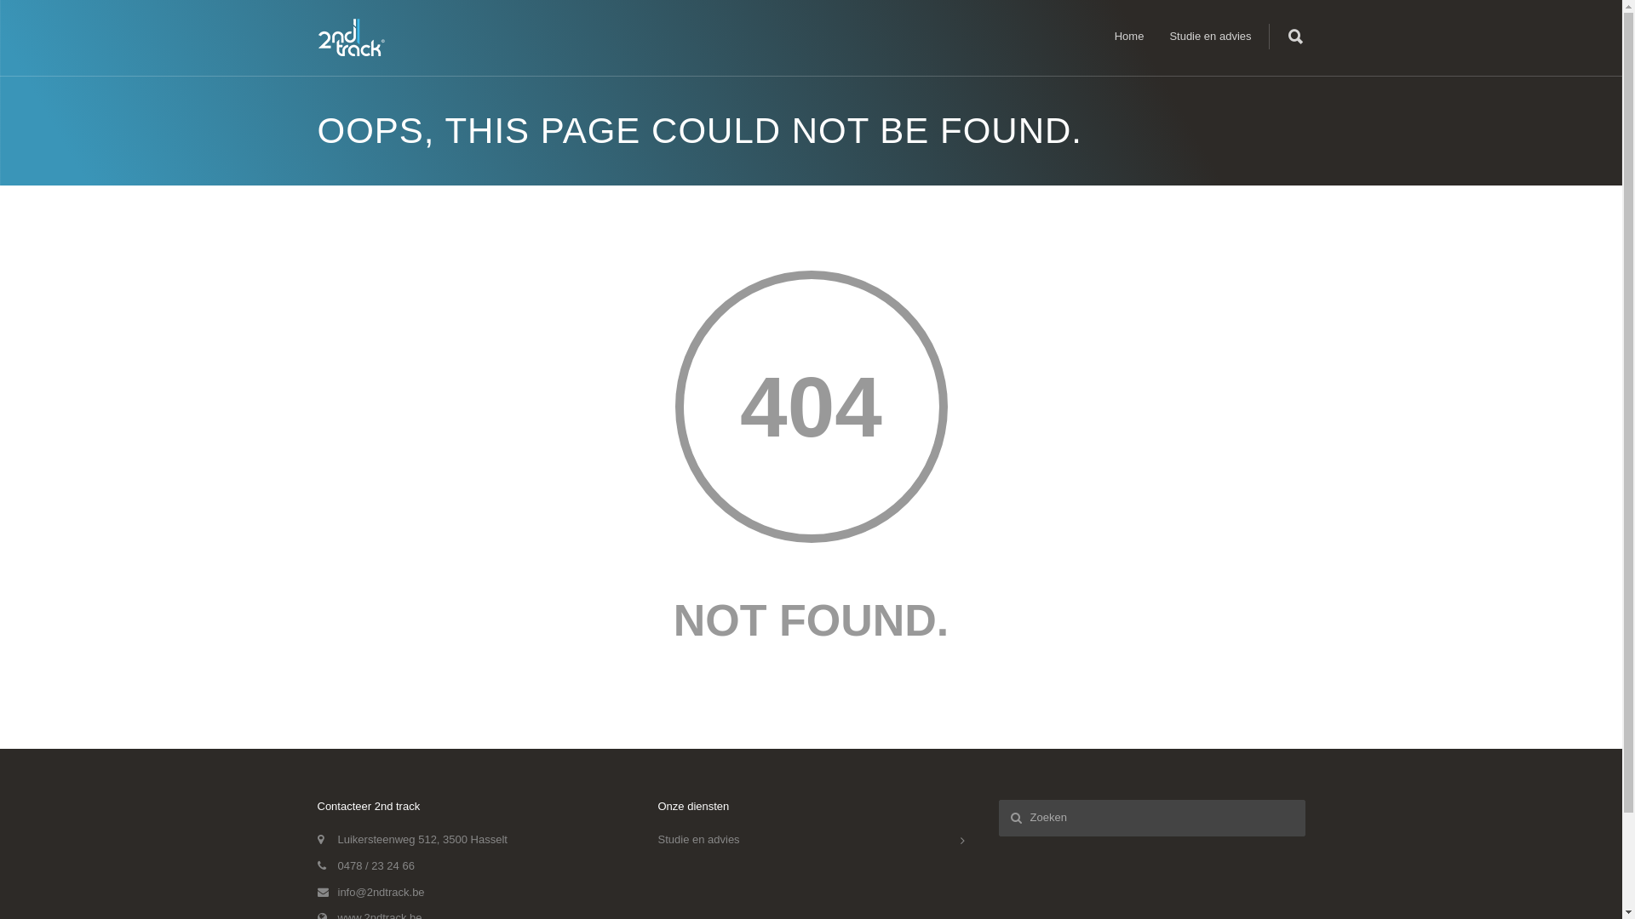  Describe the element at coordinates (1210, 36) in the screenshot. I see `Studie en advies` at that location.